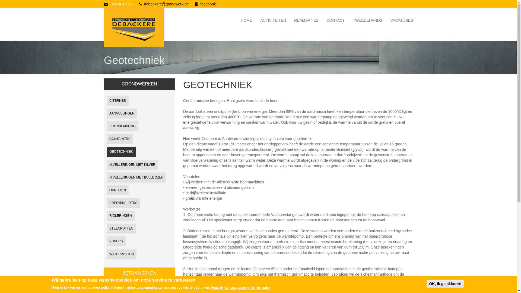  I want to click on GEOTECHNIEK, so click(121, 152).